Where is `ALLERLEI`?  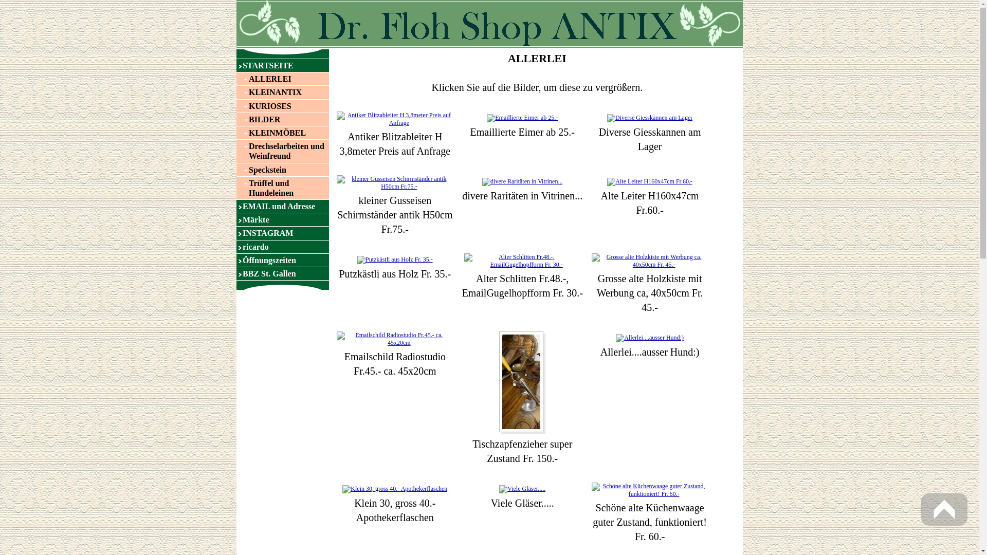
ALLERLEI is located at coordinates (283, 79).